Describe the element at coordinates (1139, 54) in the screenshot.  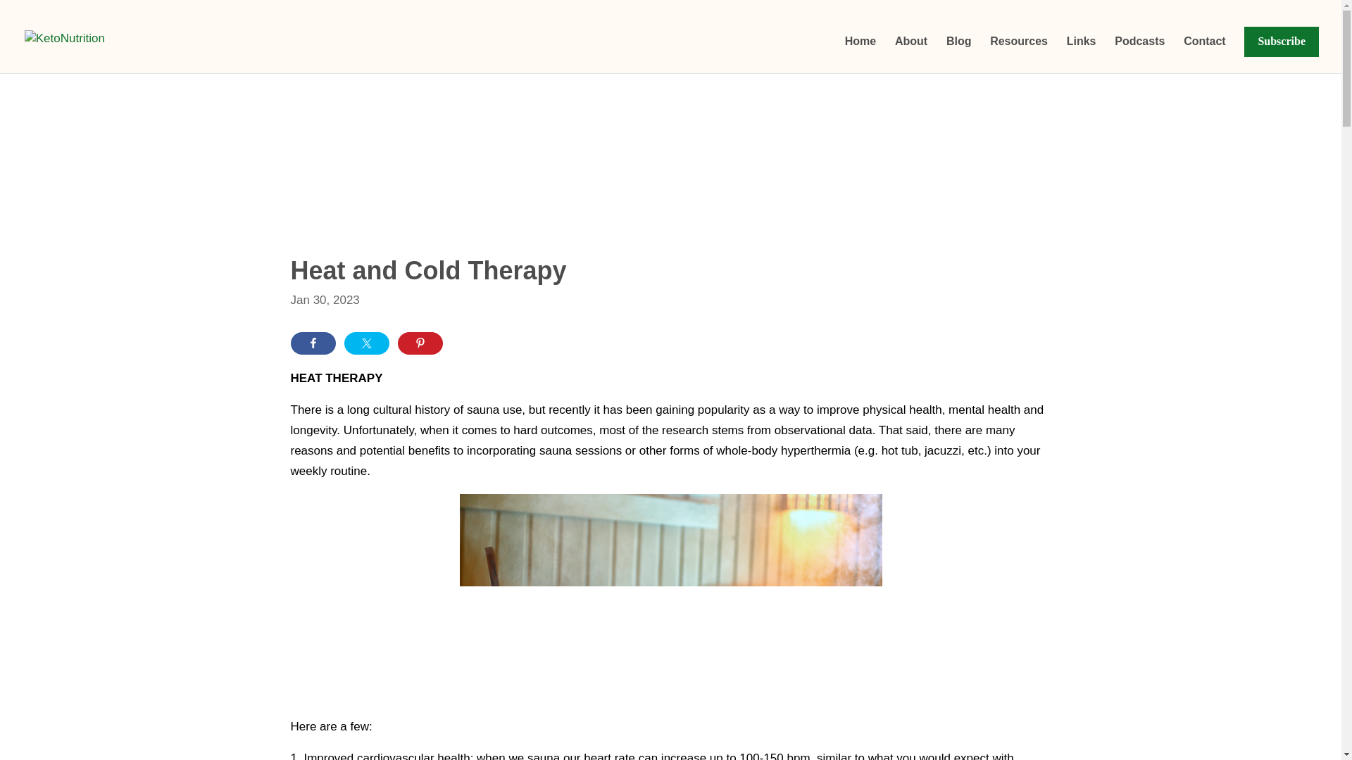
I see `Podcasts` at that location.